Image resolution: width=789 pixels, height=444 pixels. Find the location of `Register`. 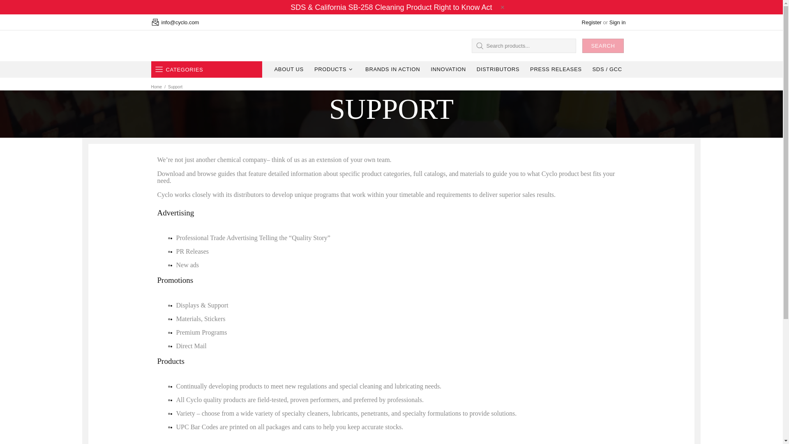

Register is located at coordinates (592, 22).